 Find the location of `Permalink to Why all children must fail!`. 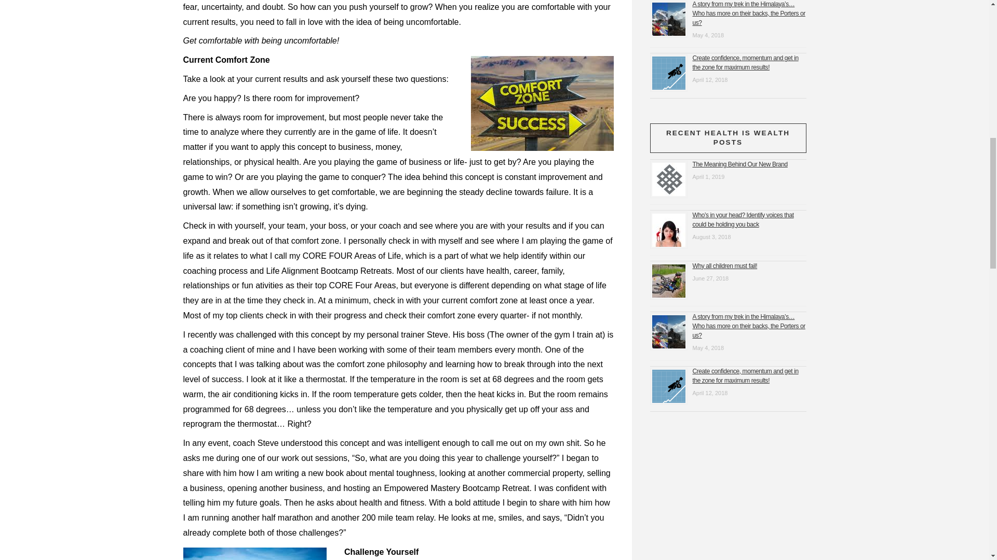

Permalink to Why all children must fail! is located at coordinates (725, 265).